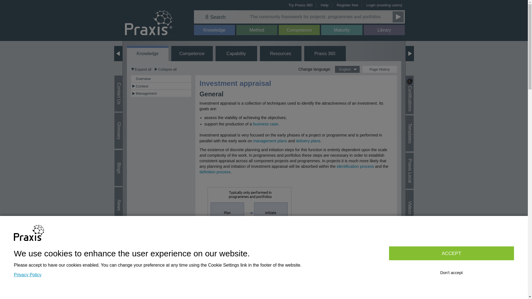 The height and width of the screenshot is (299, 532). What do you see at coordinates (149, 22) in the screenshot?
I see `Praxis home` at bounding box center [149, 22].